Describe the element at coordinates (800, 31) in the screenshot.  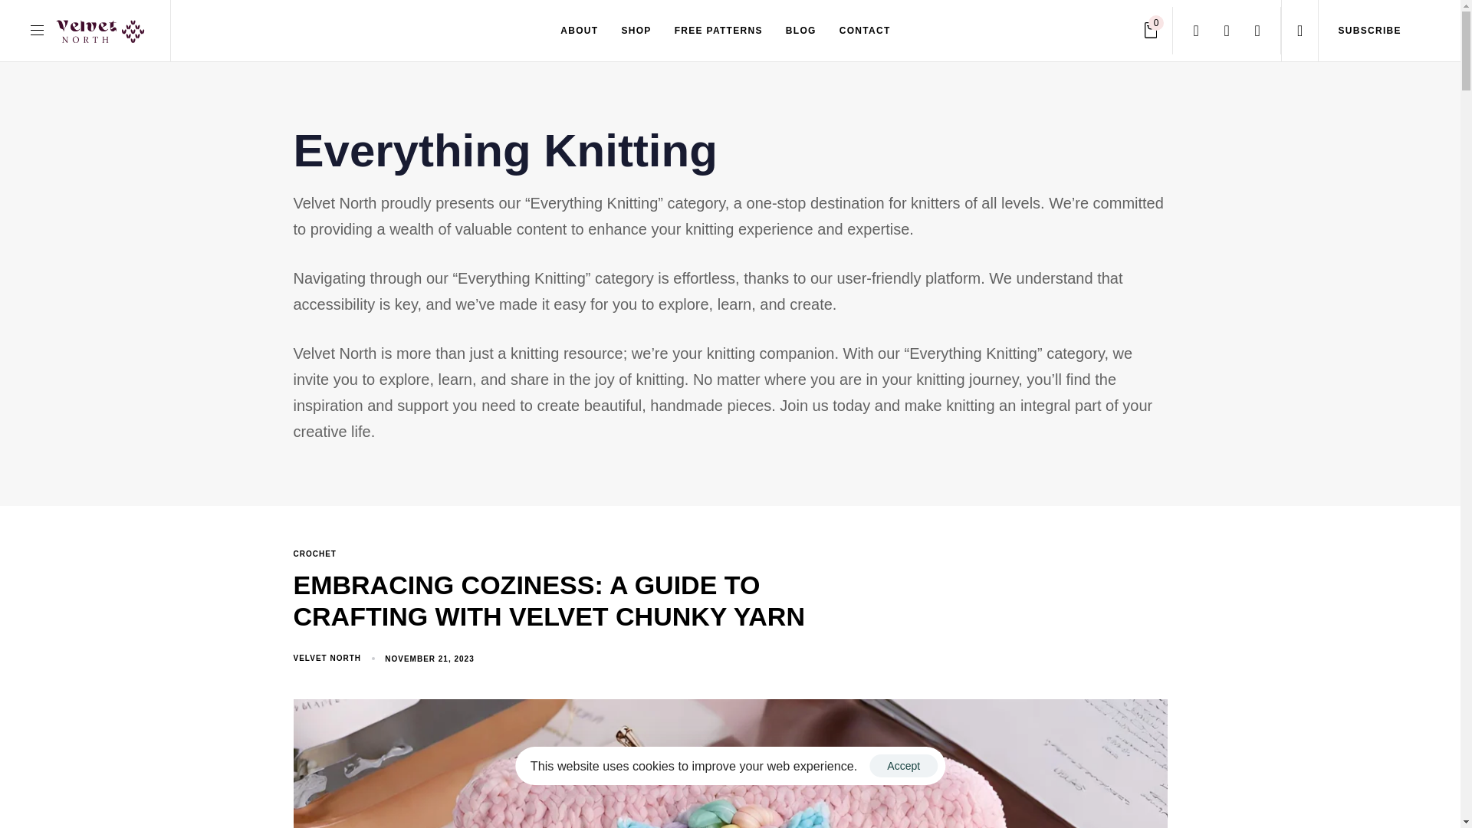
I see `BLOG` at that location.